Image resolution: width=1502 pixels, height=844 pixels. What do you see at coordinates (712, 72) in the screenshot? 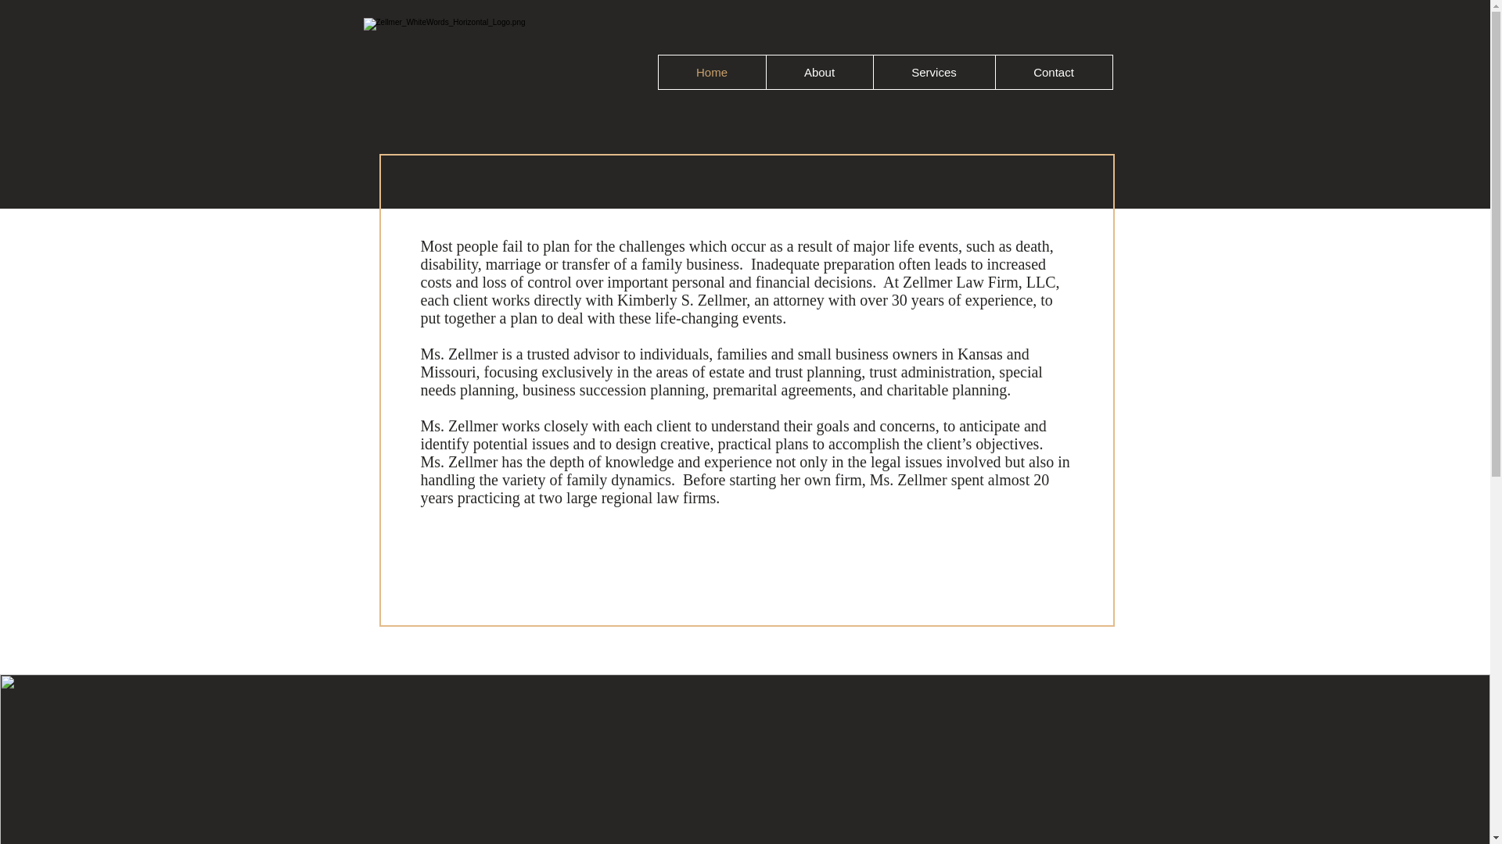
I see `Home` at bounding box center [712, 72].